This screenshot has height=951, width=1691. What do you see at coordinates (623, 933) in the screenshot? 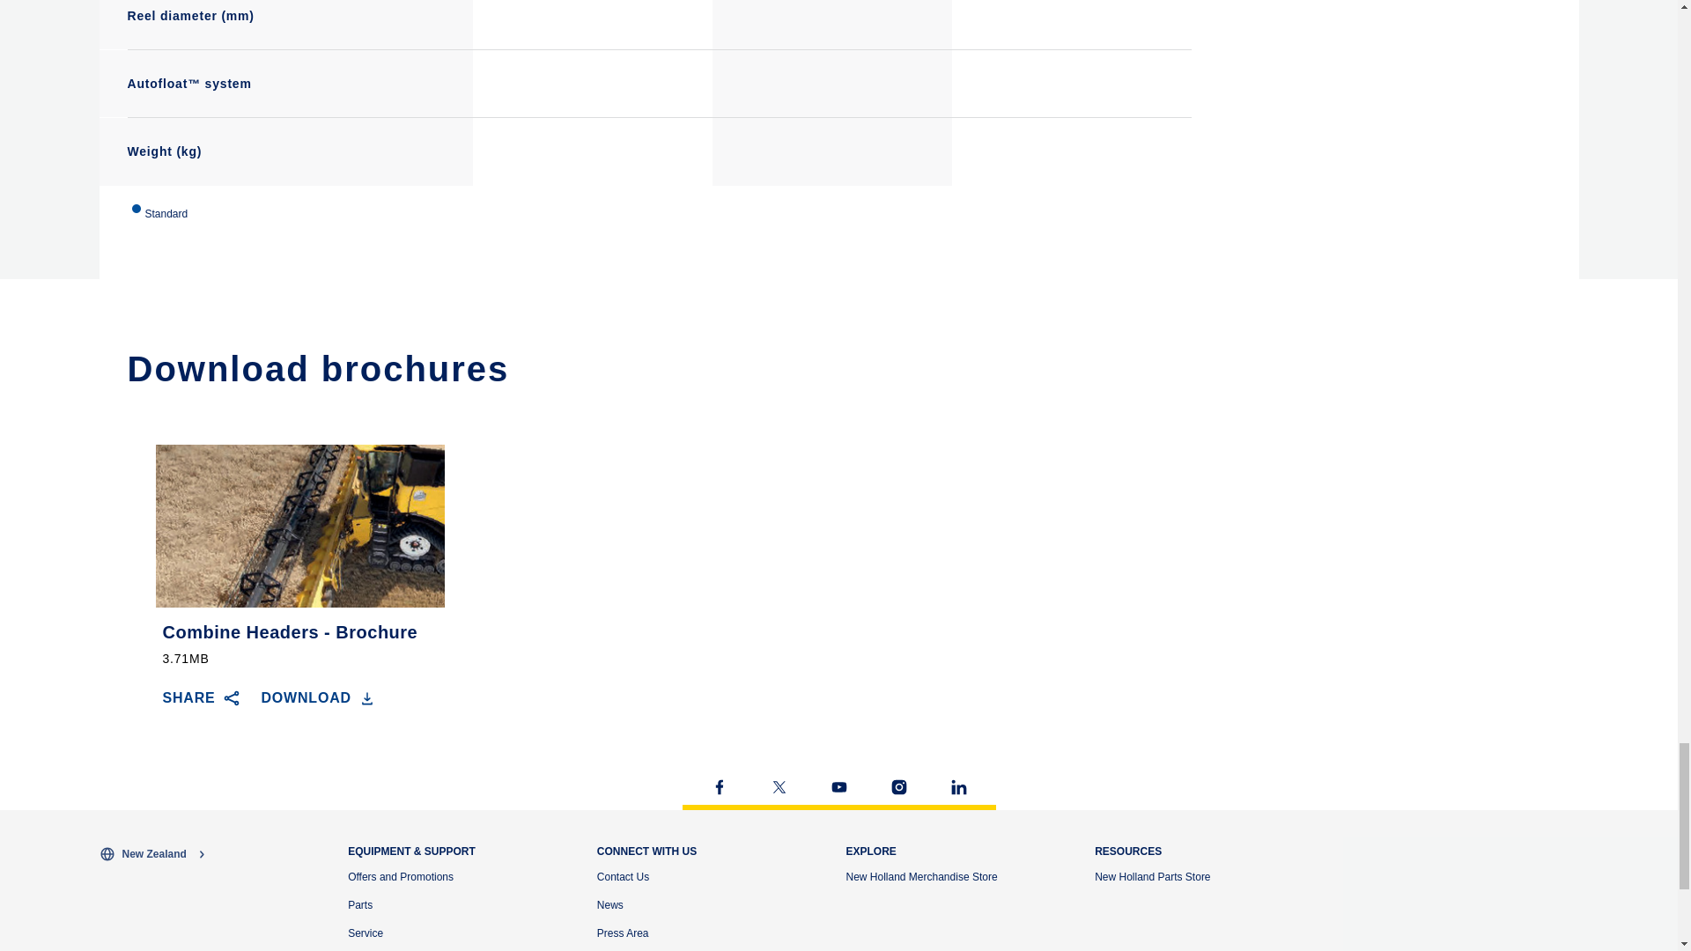
I see `Press Area` at bounding box center [623, 933].